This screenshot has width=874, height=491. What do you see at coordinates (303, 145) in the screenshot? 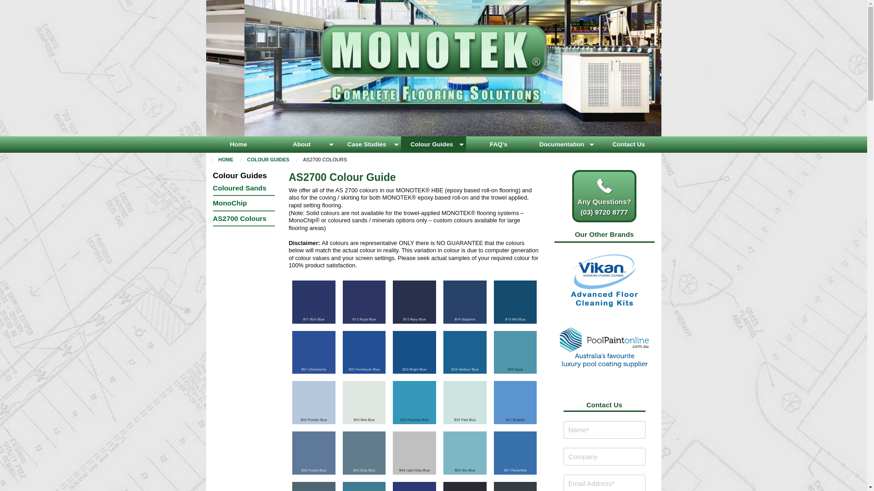
I see `About` at bounding box center [303, 145].